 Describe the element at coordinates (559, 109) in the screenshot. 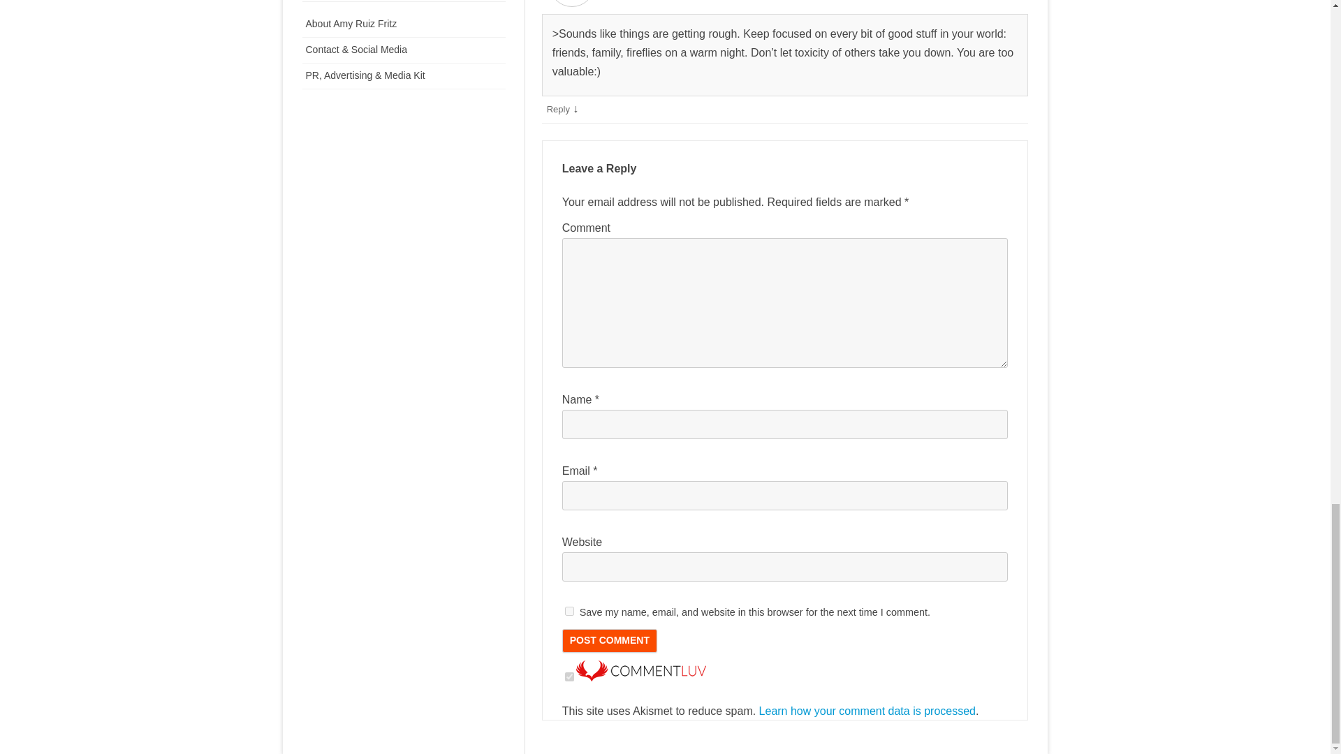

I see `Reply` at that location.